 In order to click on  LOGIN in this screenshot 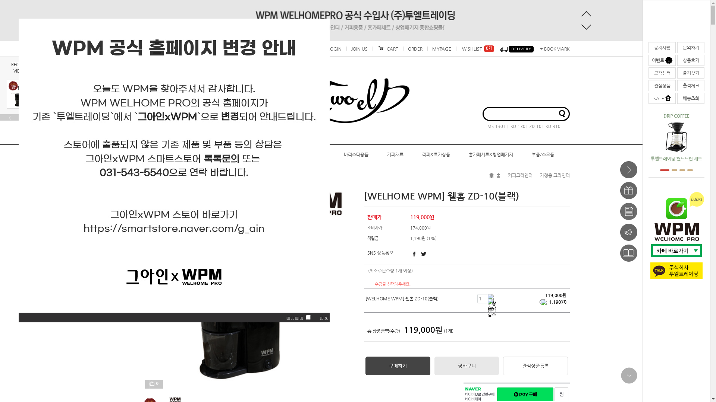, I will do `click(335, 49)`.